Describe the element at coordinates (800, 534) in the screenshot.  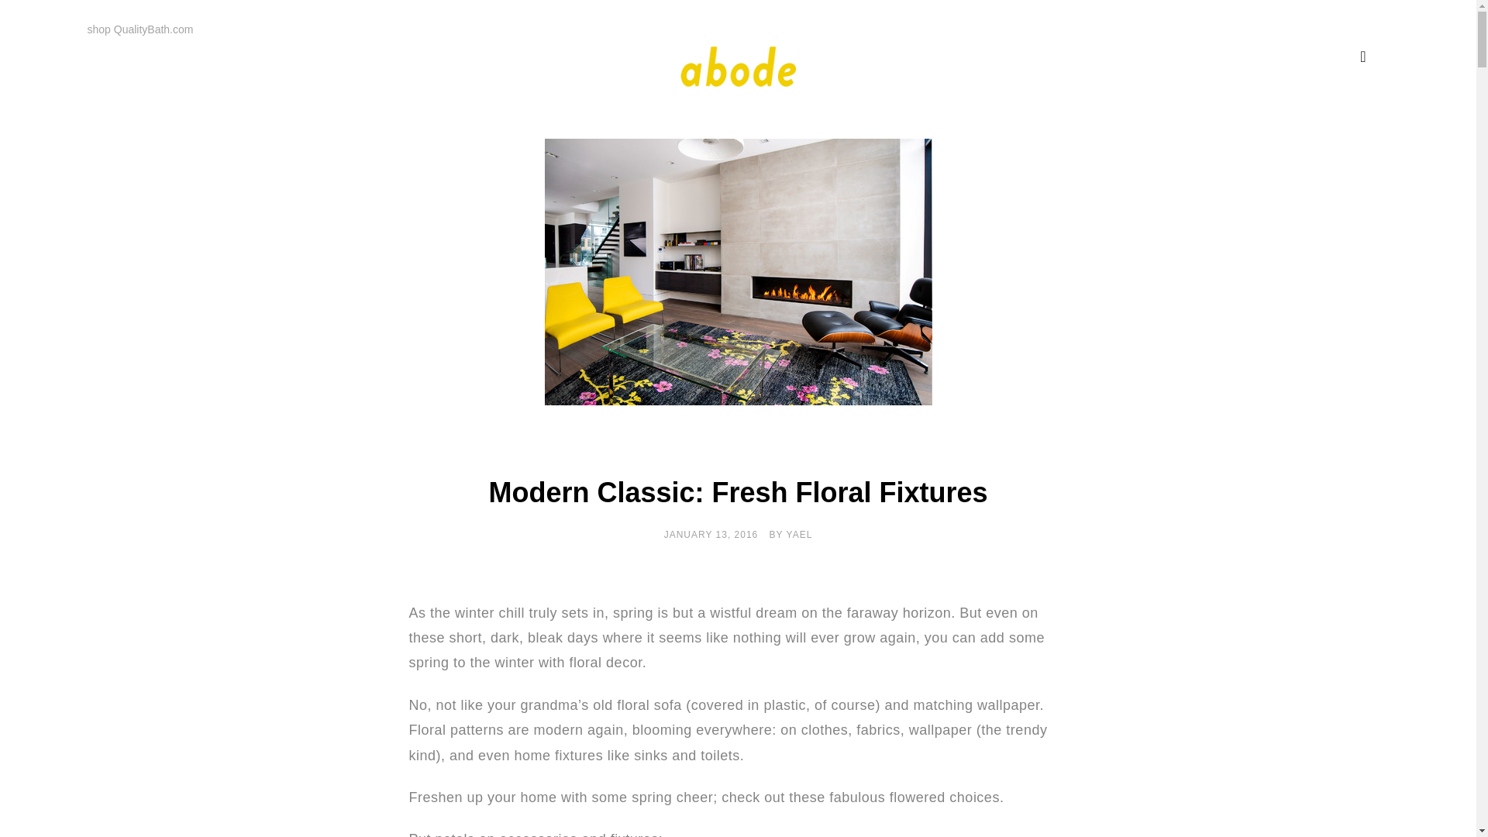
I see `YAEL` at that location.